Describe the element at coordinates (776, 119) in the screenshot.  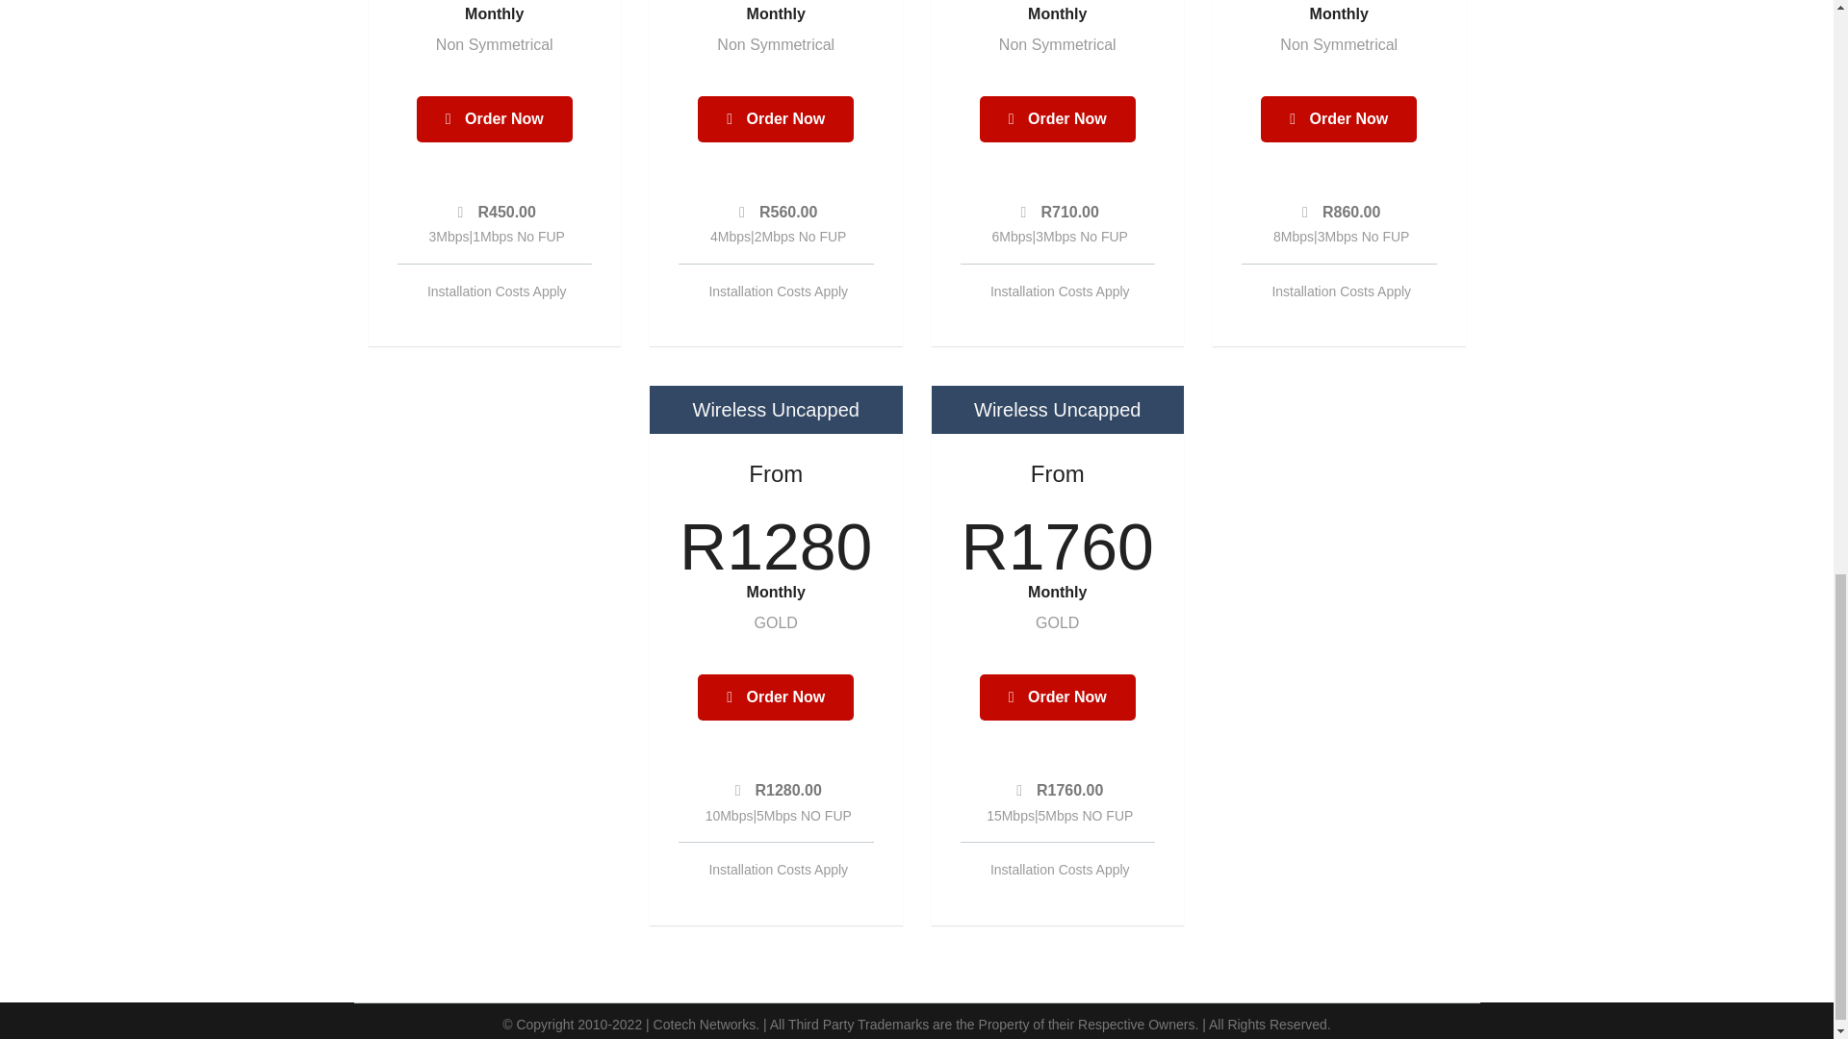
I see `Order Now` at that location.